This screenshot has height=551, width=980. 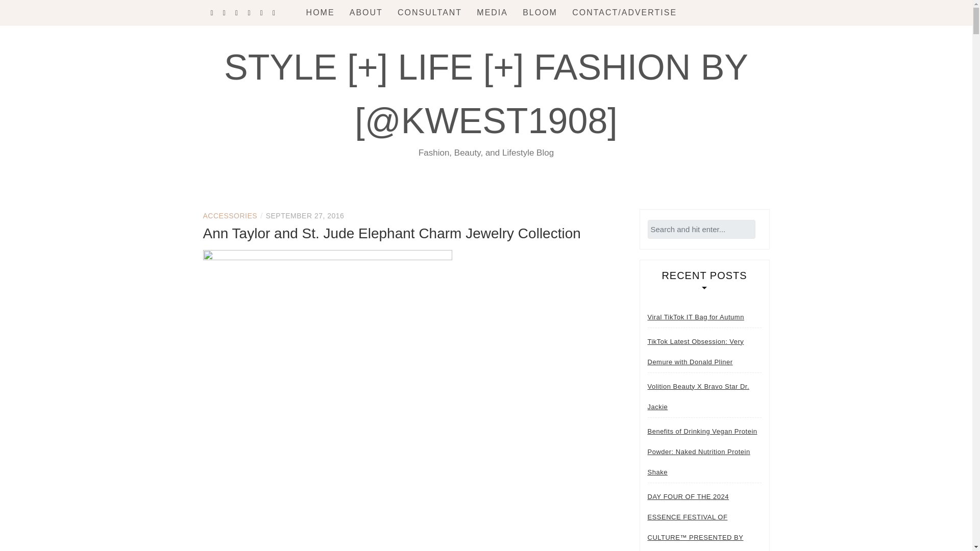 I want to click on BLOOM, so click(x=540, y=12).